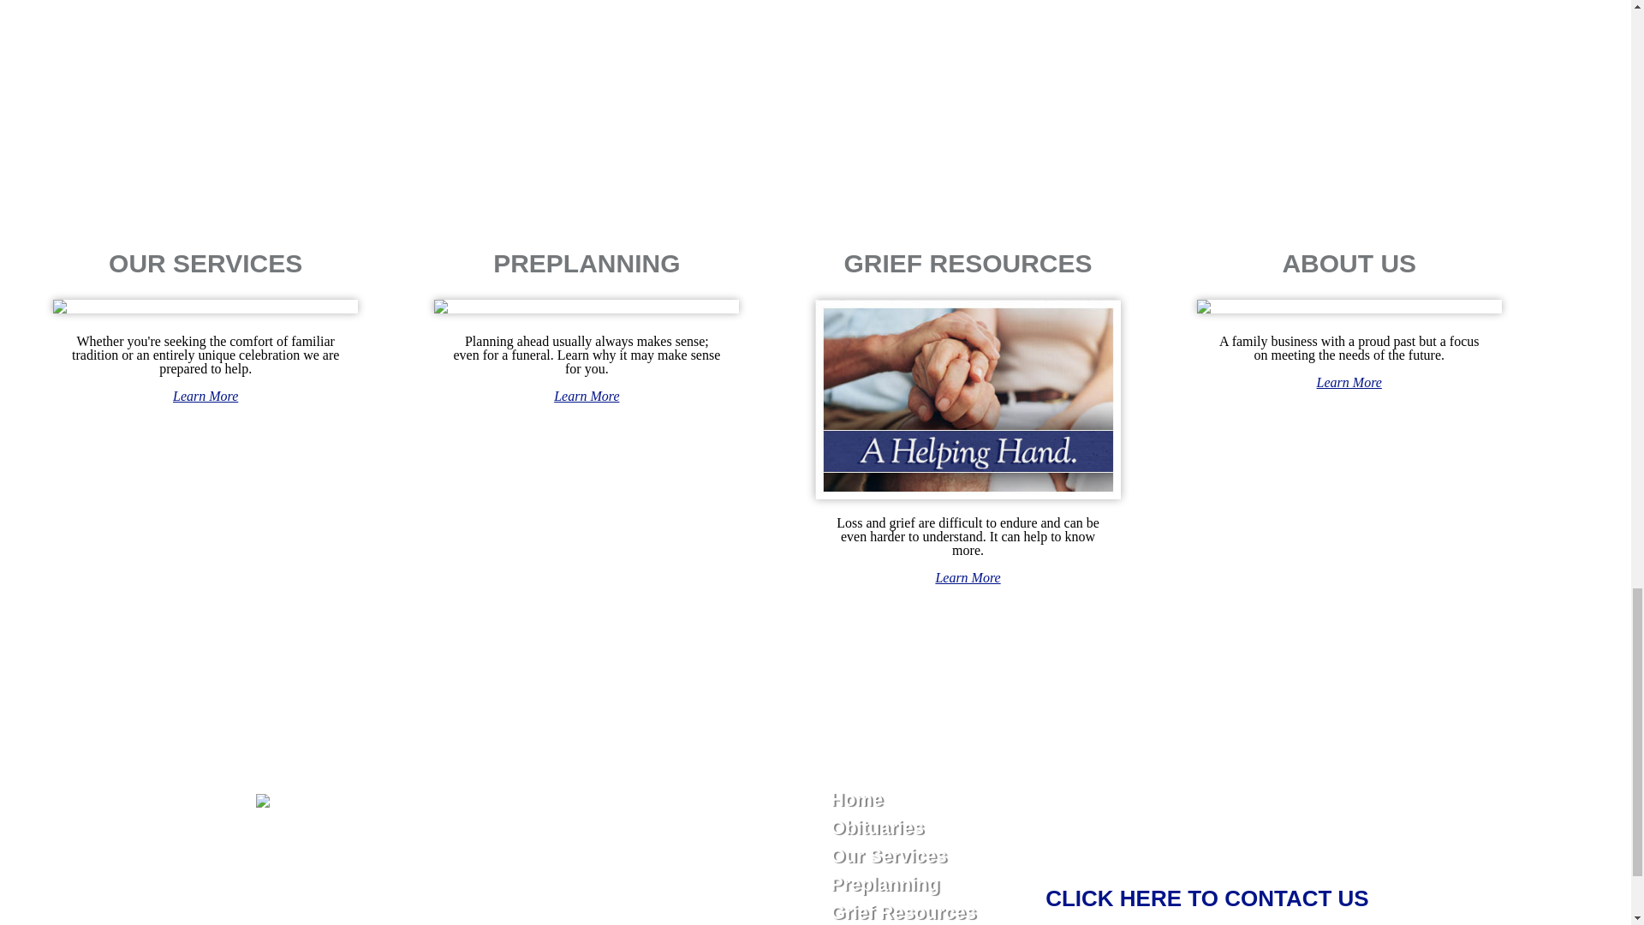  Describe the element at coordinates (968, 577) in the screenshot. I see `The Grief Experience` at that location.